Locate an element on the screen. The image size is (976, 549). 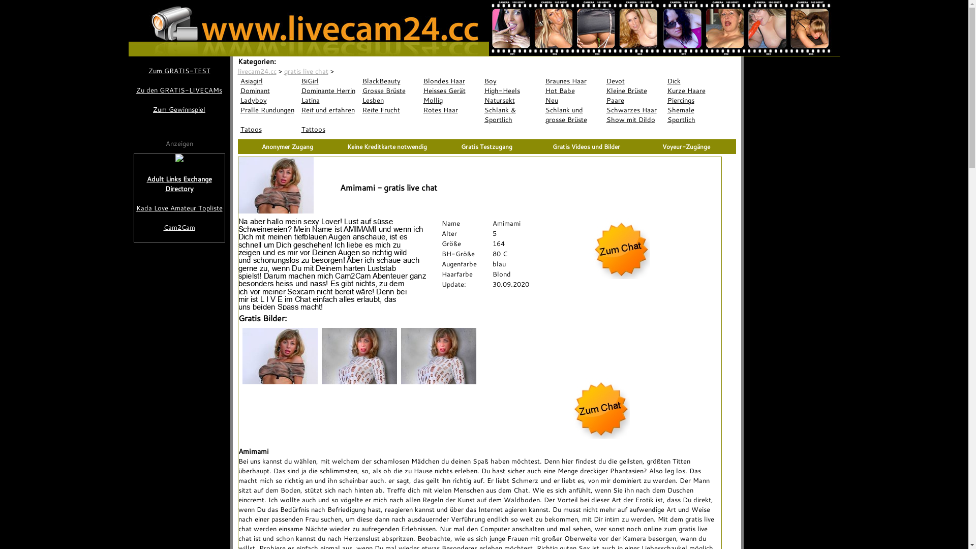
Asiagirl is located at coordinates (268, 81).